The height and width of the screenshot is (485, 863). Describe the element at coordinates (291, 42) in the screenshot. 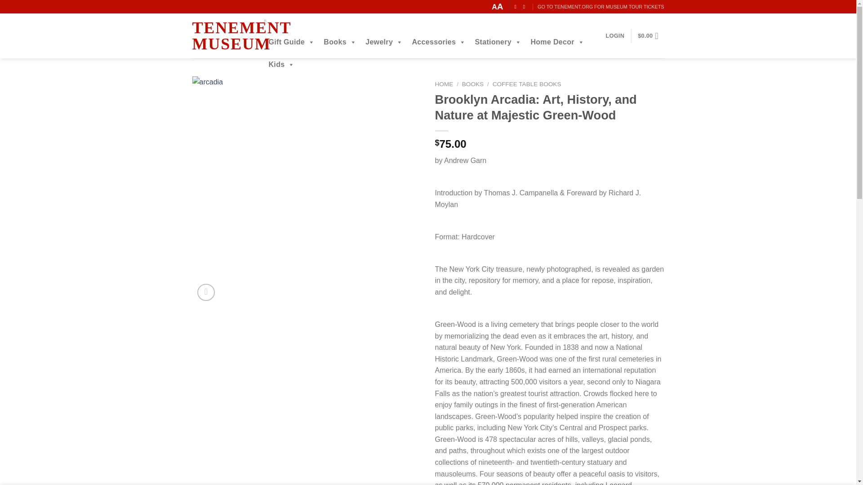

I see `Gift Guide` at that location.